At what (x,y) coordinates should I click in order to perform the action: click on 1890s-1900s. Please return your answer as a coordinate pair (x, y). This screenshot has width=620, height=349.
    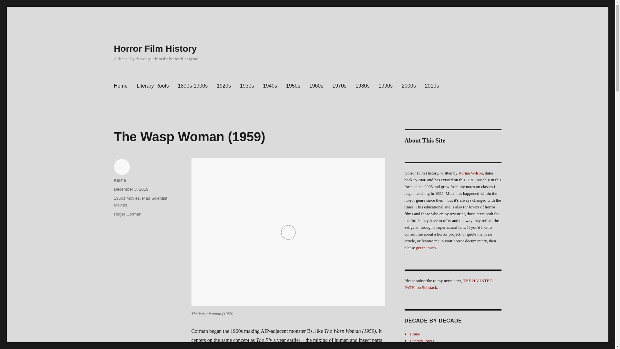
    Looking at the image, I should click on (193, 86).